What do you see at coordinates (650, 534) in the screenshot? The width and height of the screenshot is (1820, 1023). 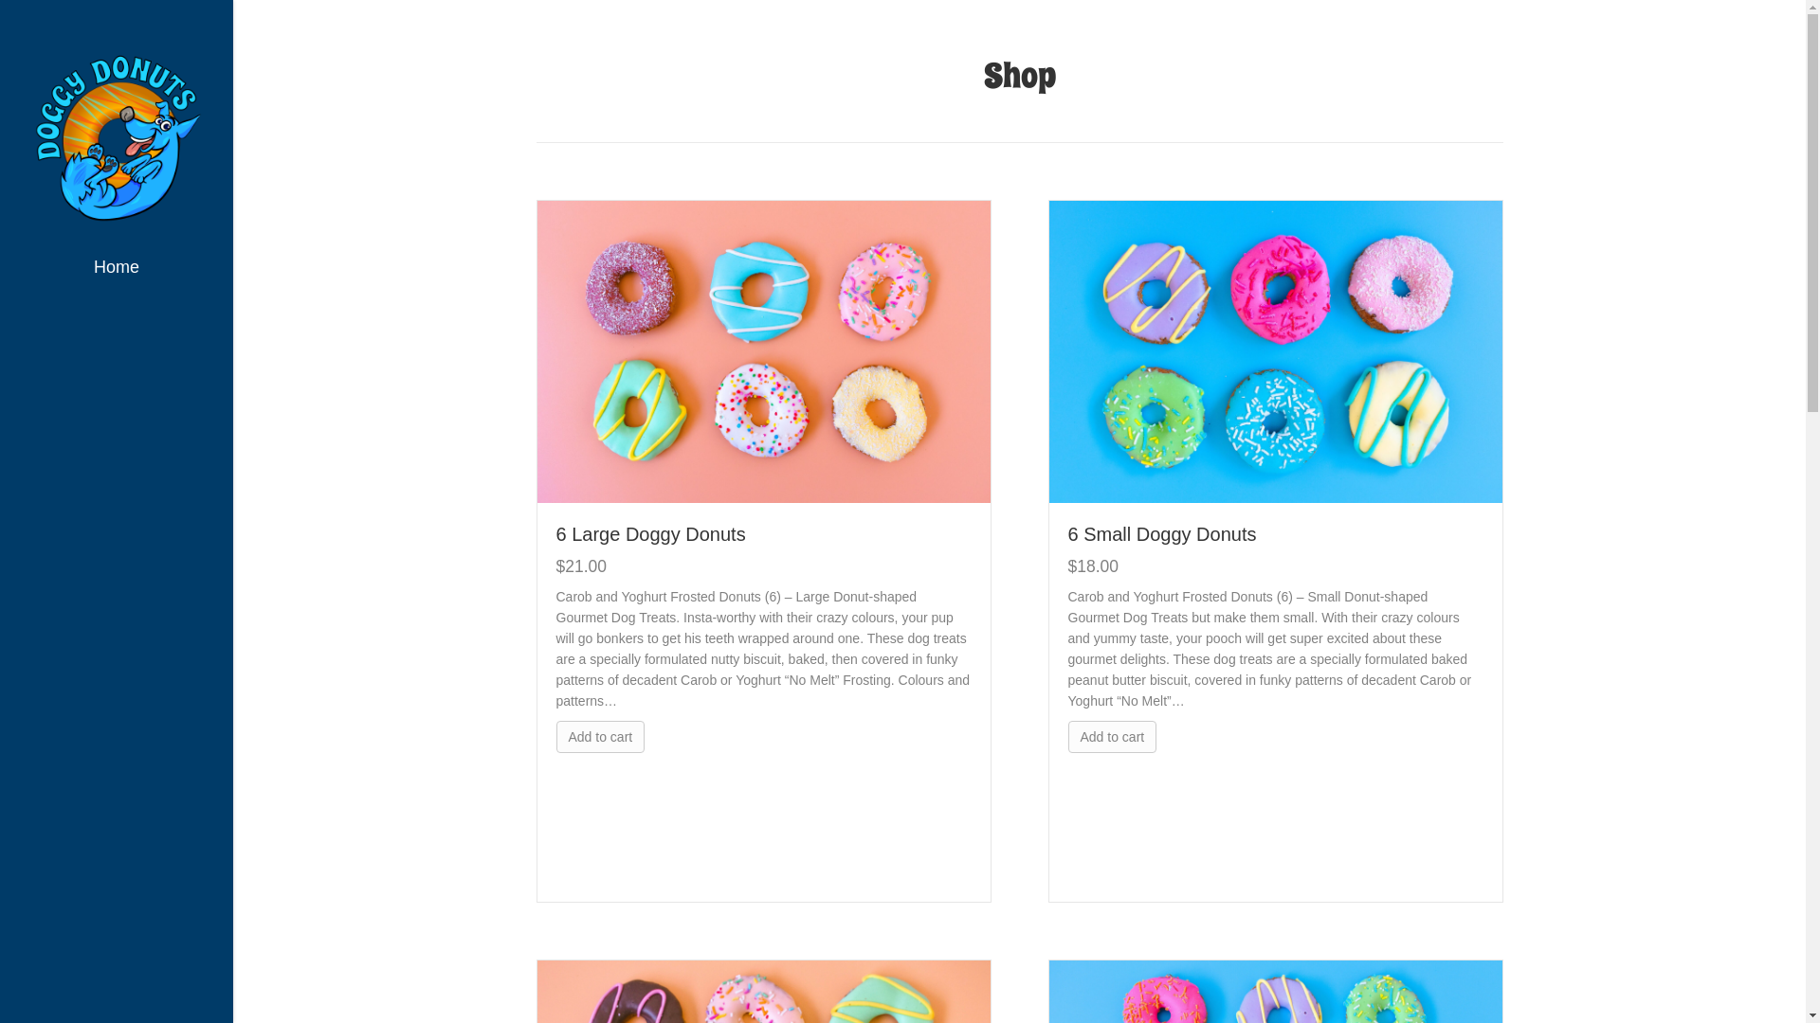 I see `6 Large Doggy Donuts` at bounding box center [650, 534].